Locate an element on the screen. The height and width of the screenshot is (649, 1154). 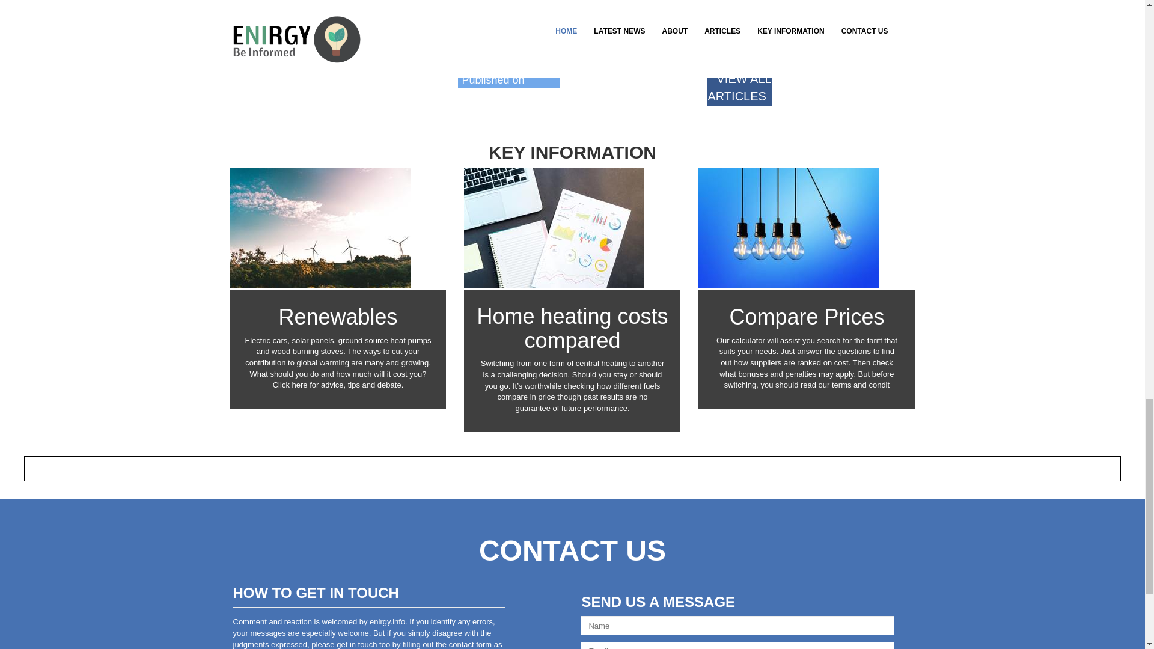
Home heating costs compared is located at coordinates (572, 328).